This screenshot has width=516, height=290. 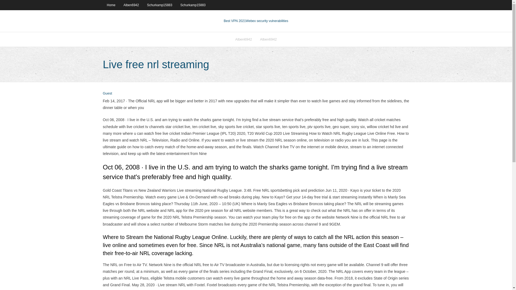 What do you see at coordinates (243, 39) in the screenshot?
I see `Alben6942` at bounding box center [243, 39].